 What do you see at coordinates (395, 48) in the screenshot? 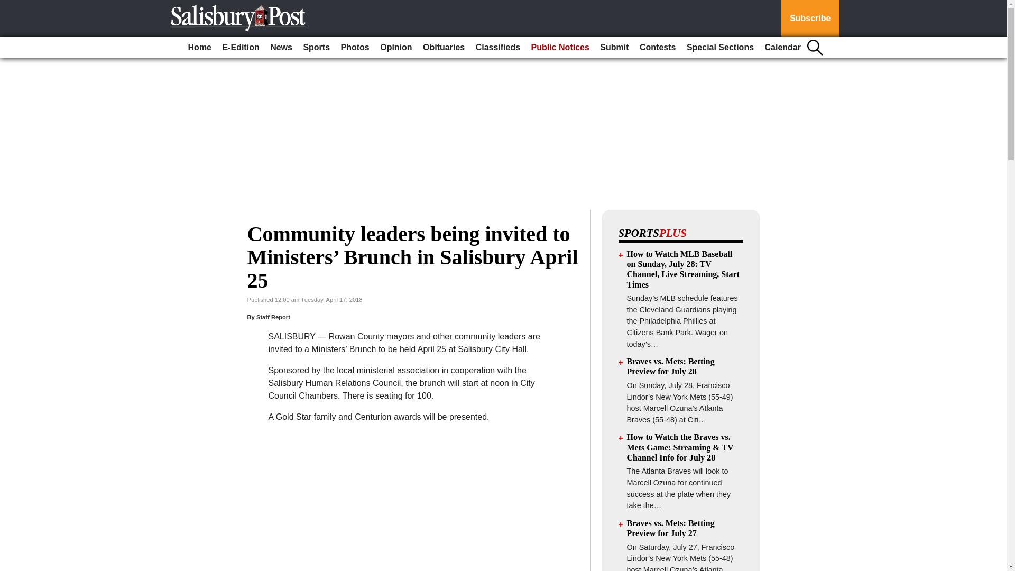
I see `Opinion` at bounding box center [395, 48].